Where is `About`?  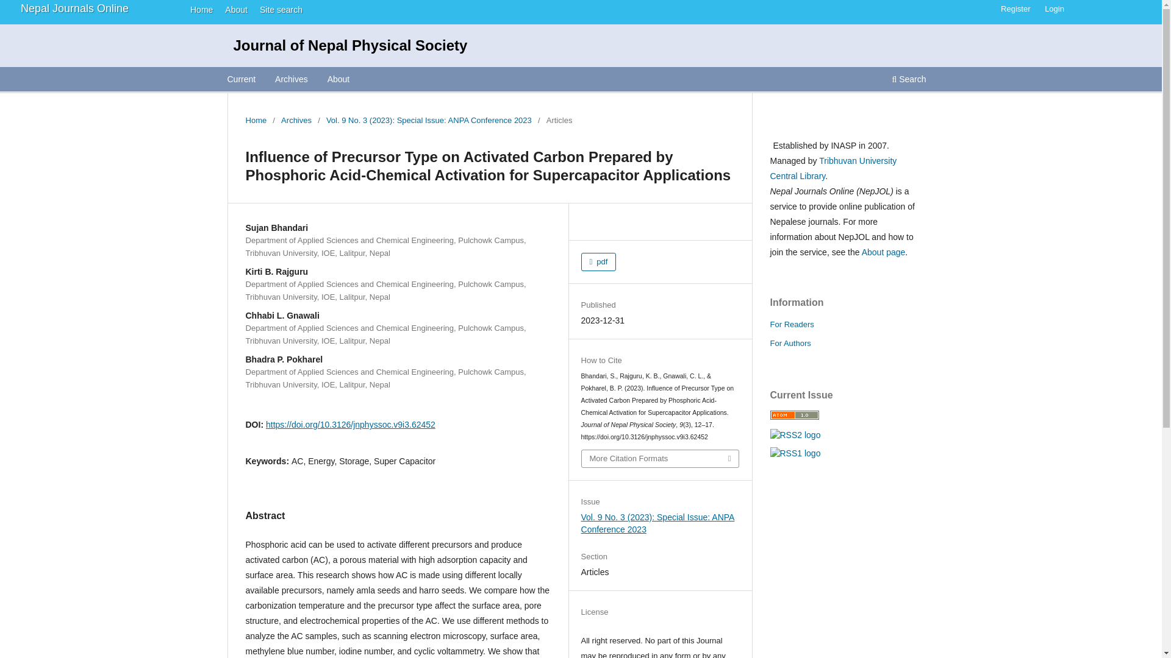
About is located at coordinates (338, 80).